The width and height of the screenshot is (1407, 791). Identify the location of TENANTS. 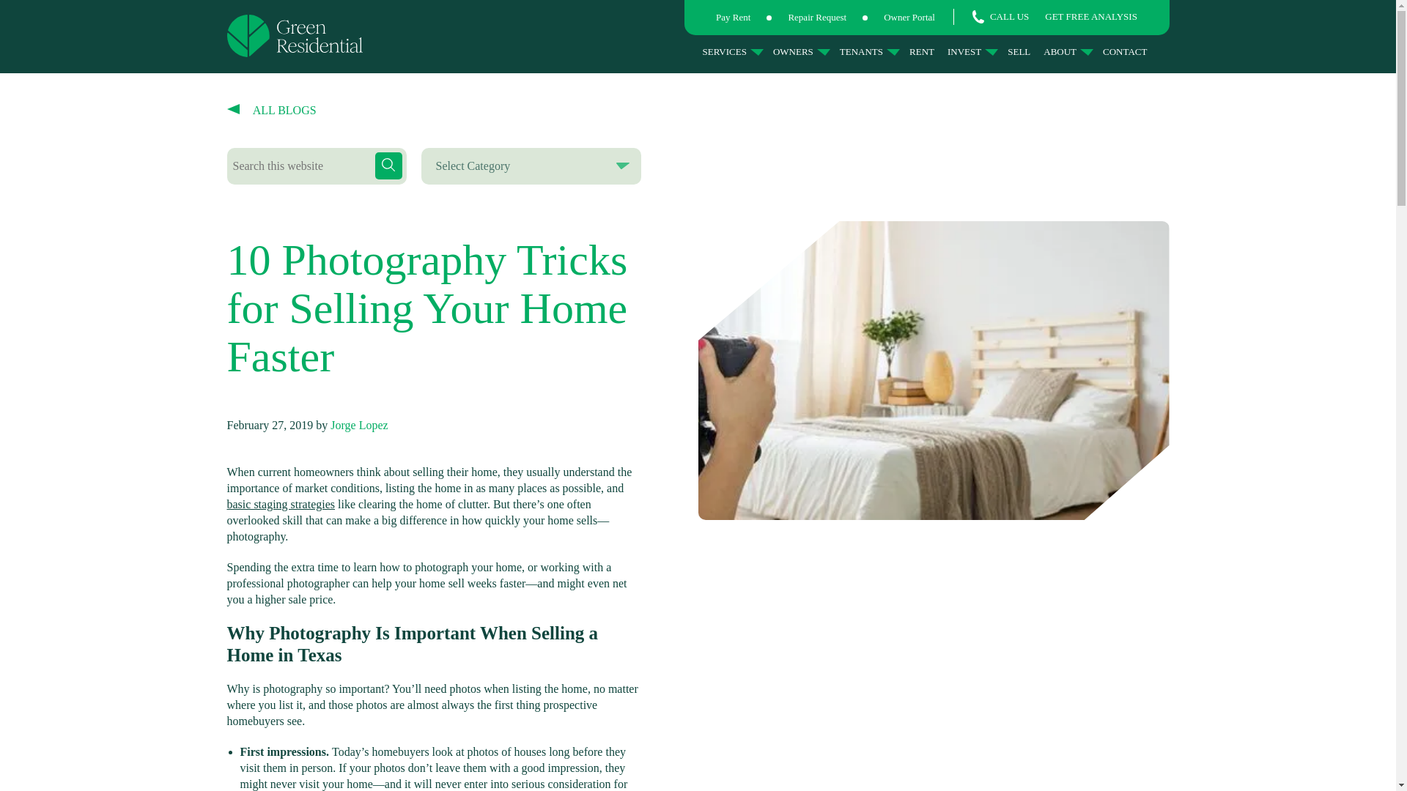
(870, 51).